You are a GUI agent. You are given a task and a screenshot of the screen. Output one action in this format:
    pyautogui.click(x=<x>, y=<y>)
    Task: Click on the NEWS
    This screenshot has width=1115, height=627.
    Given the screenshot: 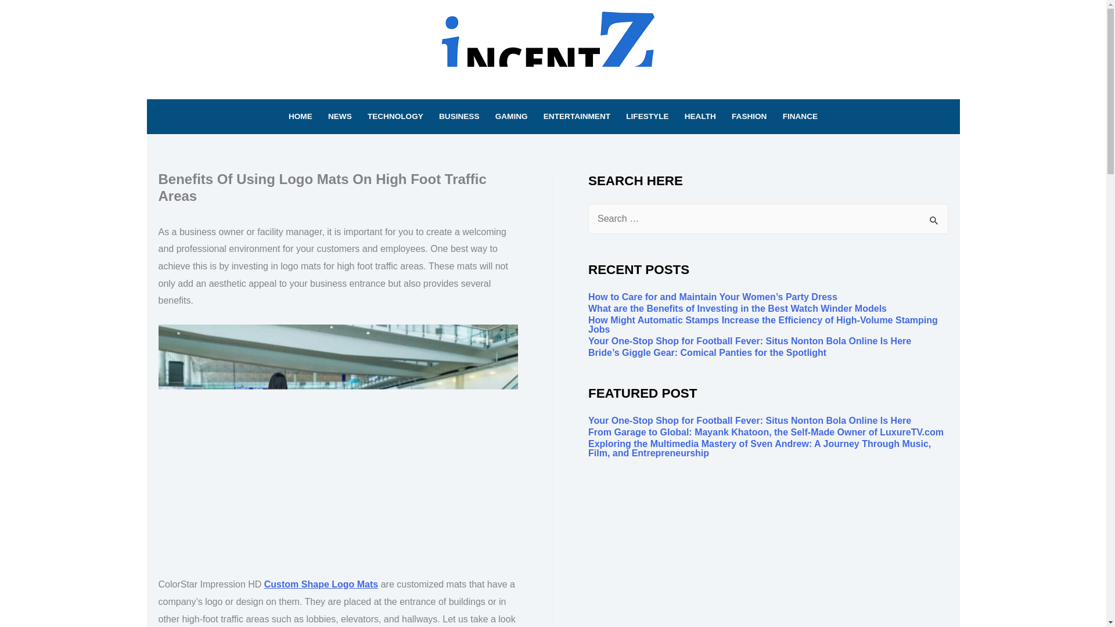 What is the action you would take?
    pyautogui.click(x=339, y=116)
    